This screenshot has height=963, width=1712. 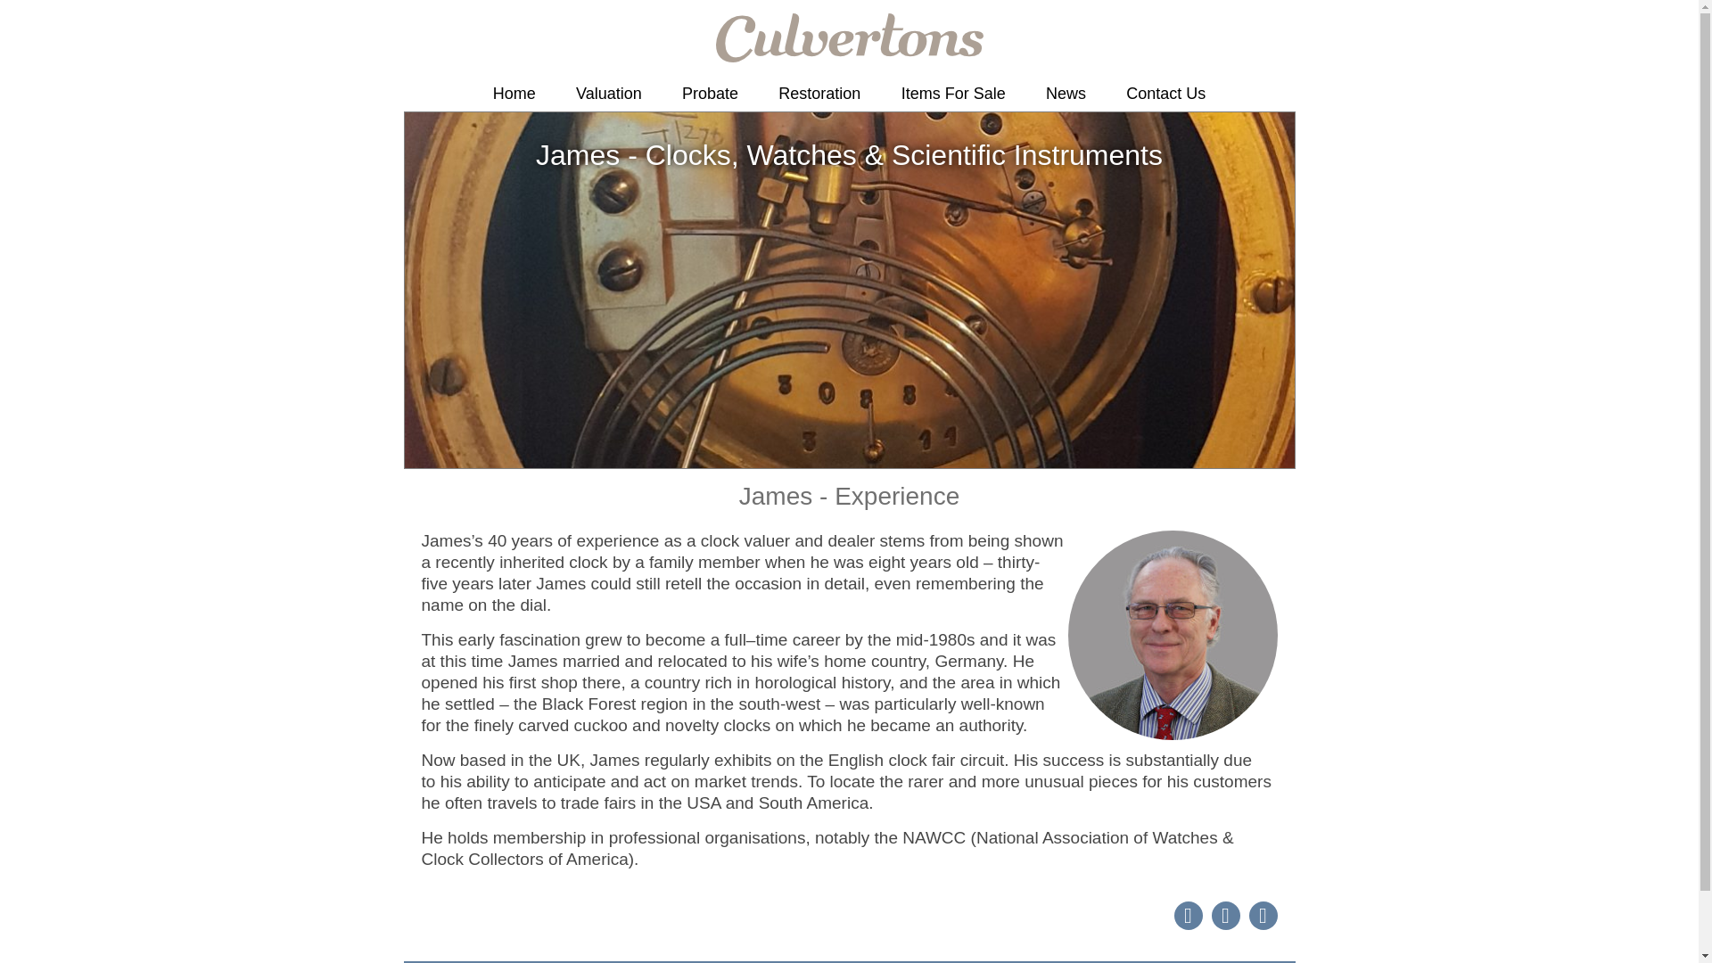 What do you see at coordinates (710, 94) in the screenshot?
I see `Probate` at bounding box center [710, 94].